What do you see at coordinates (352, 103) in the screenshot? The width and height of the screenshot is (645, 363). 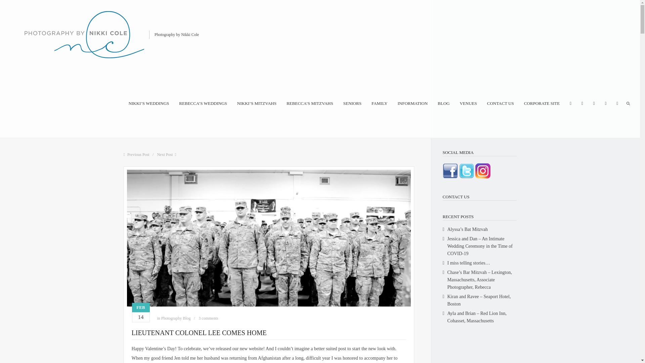 I see `SENIORS` at bounding box center [352, 103].